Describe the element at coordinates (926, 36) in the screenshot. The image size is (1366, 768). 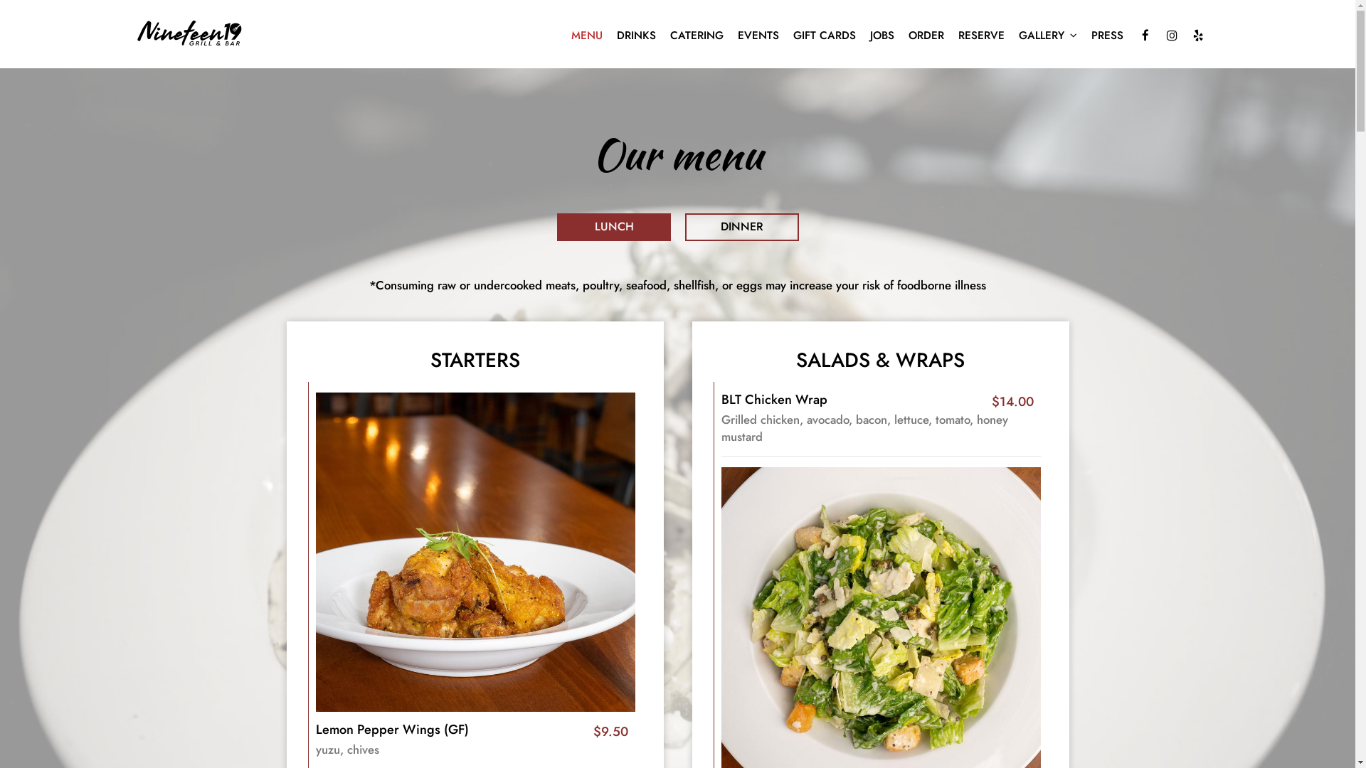
I see `ORDER` at that location.